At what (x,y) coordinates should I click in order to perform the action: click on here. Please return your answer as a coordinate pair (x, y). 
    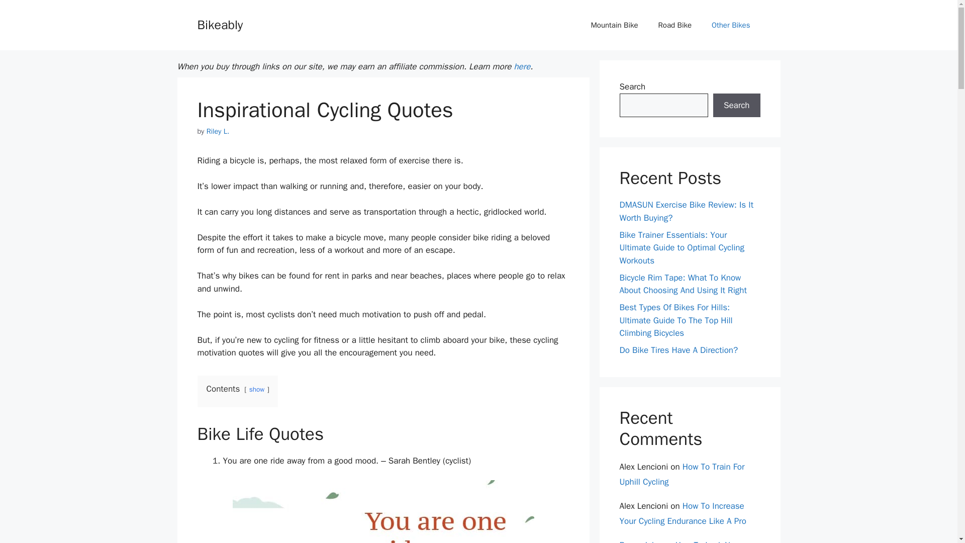
    Looking at the image, I should click on (522, 66).